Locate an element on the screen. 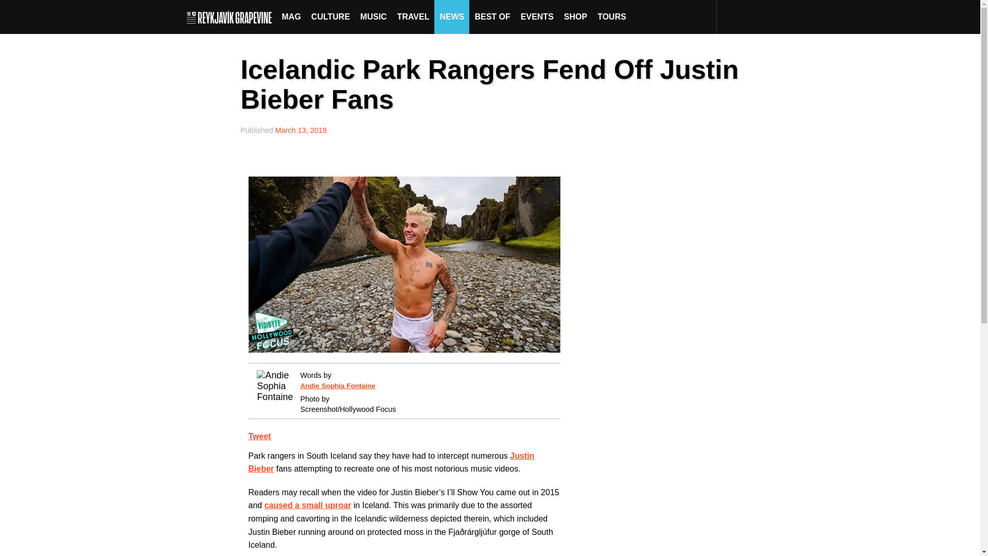  BEST OF is located at coordinates (492, 16).